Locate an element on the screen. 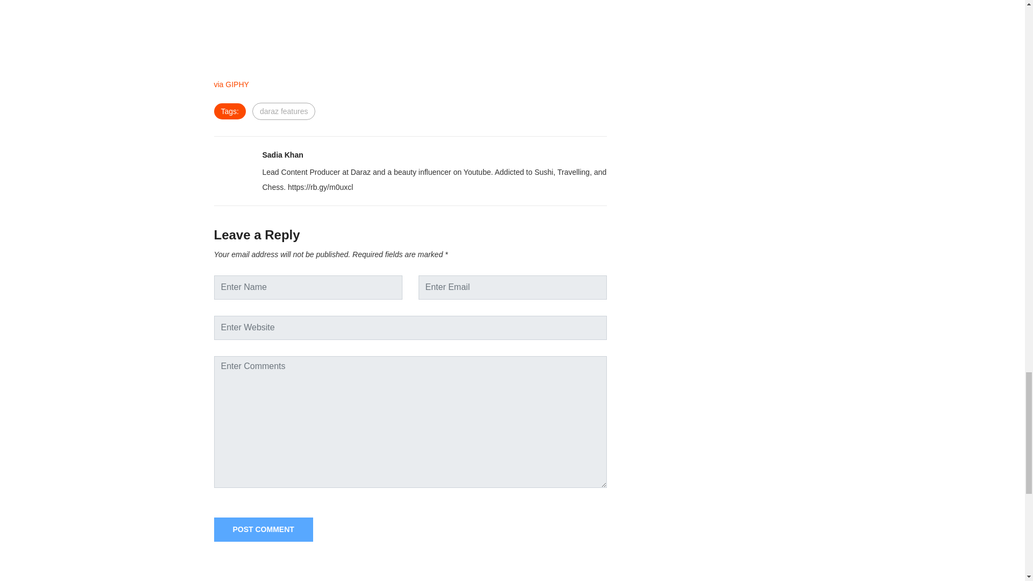 The image size is (1033, 581). Post Comment is located at coordinates (263, 529).